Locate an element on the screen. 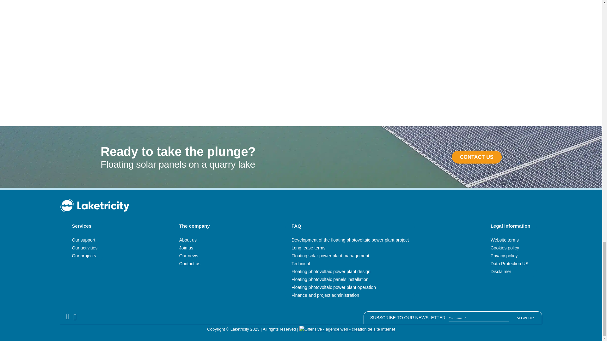  Our projects is located at coordinates (84, 256).